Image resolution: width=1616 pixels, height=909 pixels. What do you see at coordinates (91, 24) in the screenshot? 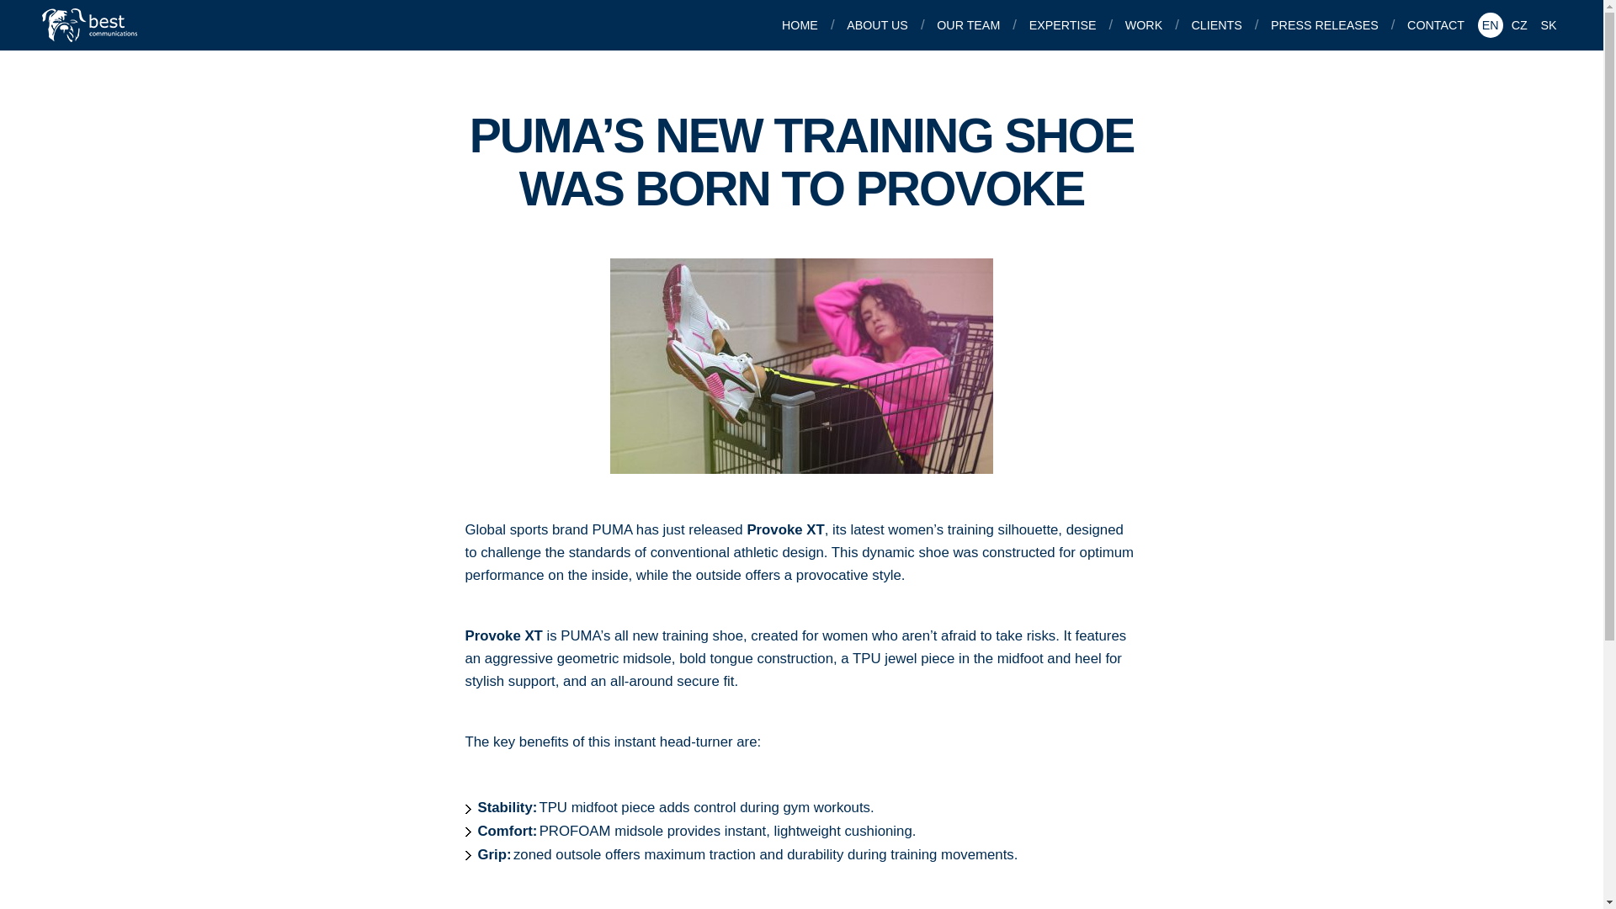
I see `Best Communications` at bounding box center [91, 24].